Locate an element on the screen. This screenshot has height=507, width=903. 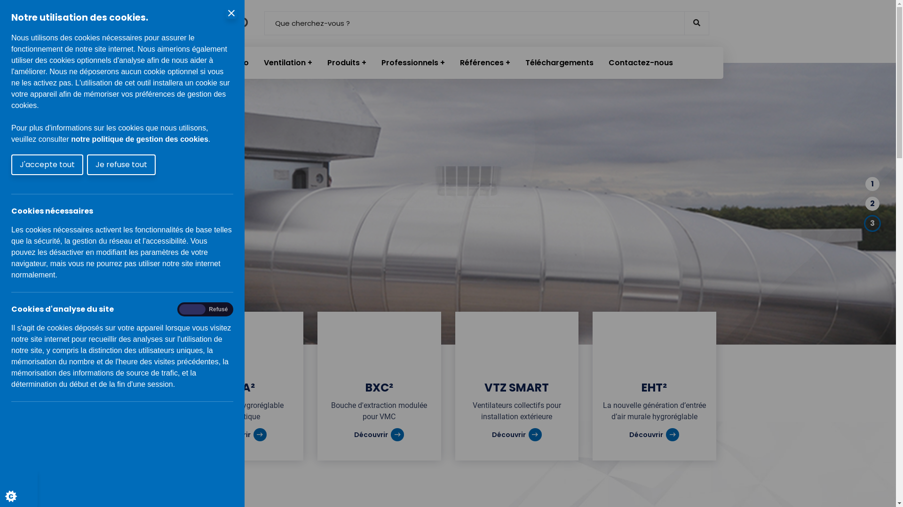
notre politique de gestion des cookies is located at coordinates (140, 139).